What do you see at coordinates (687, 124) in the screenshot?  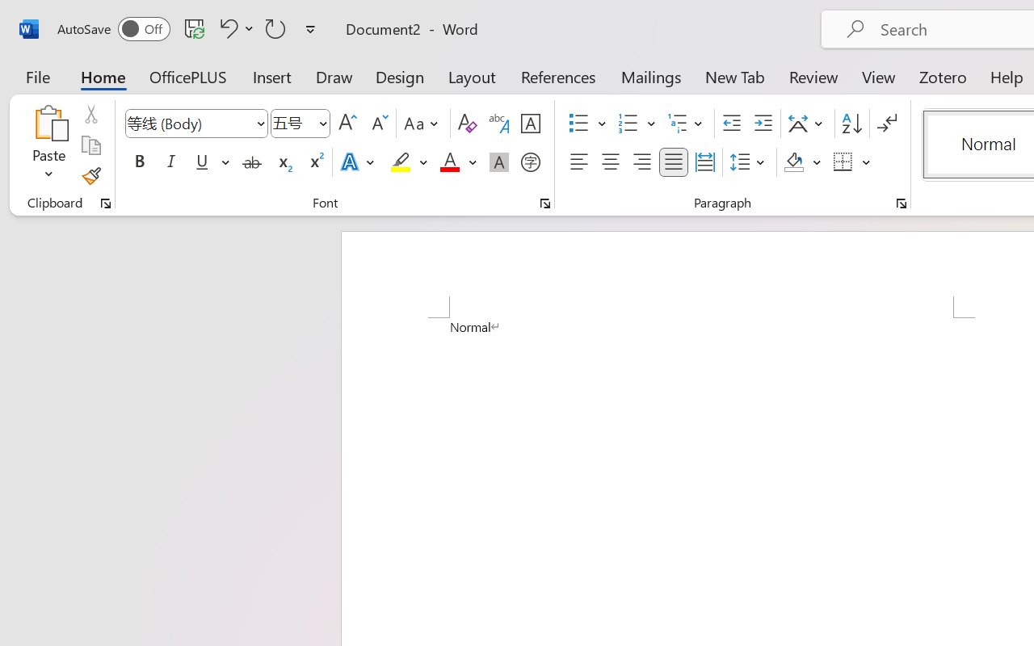 I see `Multilevel List` at bounding box center [687, 124].